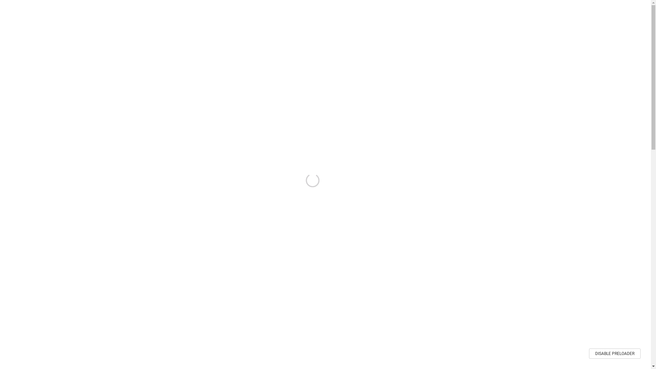 This screenshot has width=656, height=369. What do you see at coordinates (214, 12) in the screenshot?
I see `Uw partner` at bounding box center [214, 12].